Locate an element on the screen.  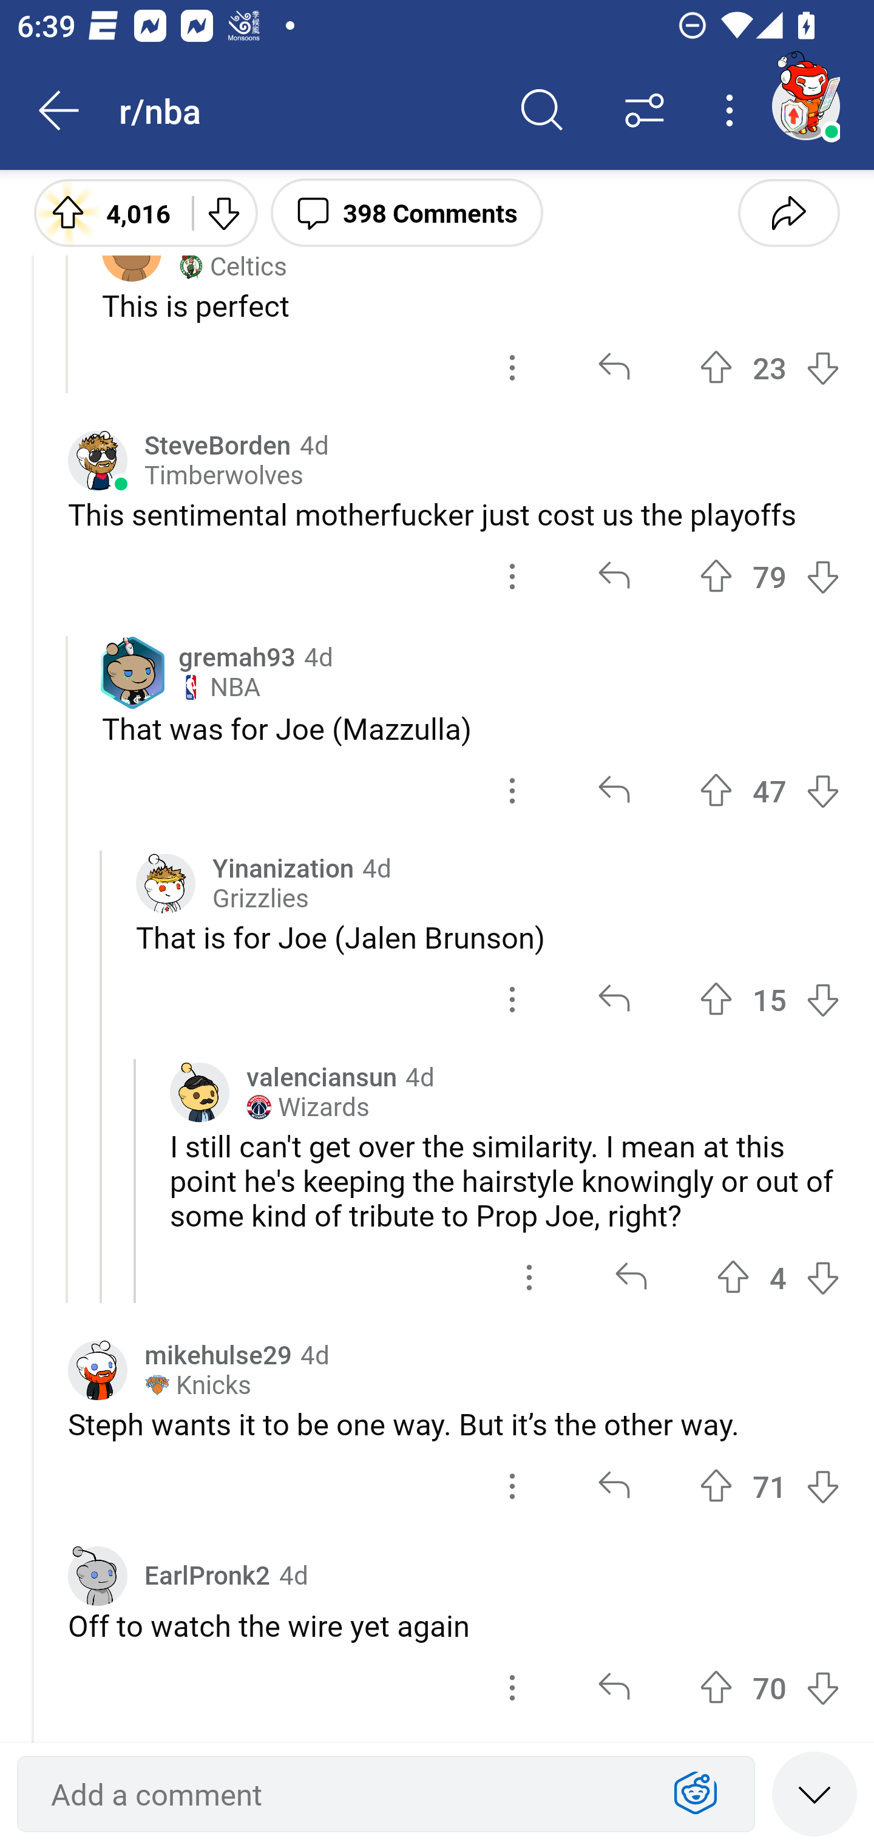
Search comments is located at coordinates (542, 110).